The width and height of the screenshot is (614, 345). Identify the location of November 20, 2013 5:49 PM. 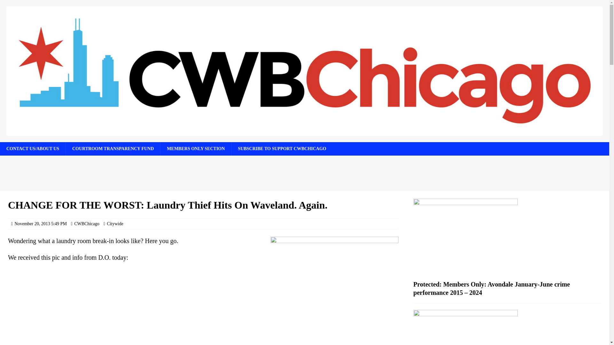
(40, 224).